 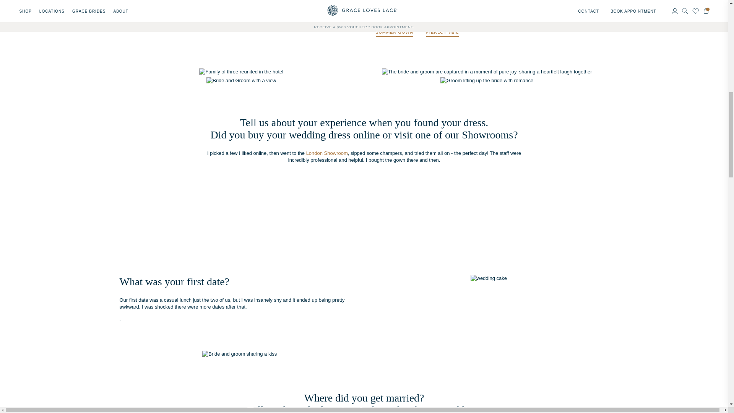 I want to click on Page 1, so click(x=239, y=304).